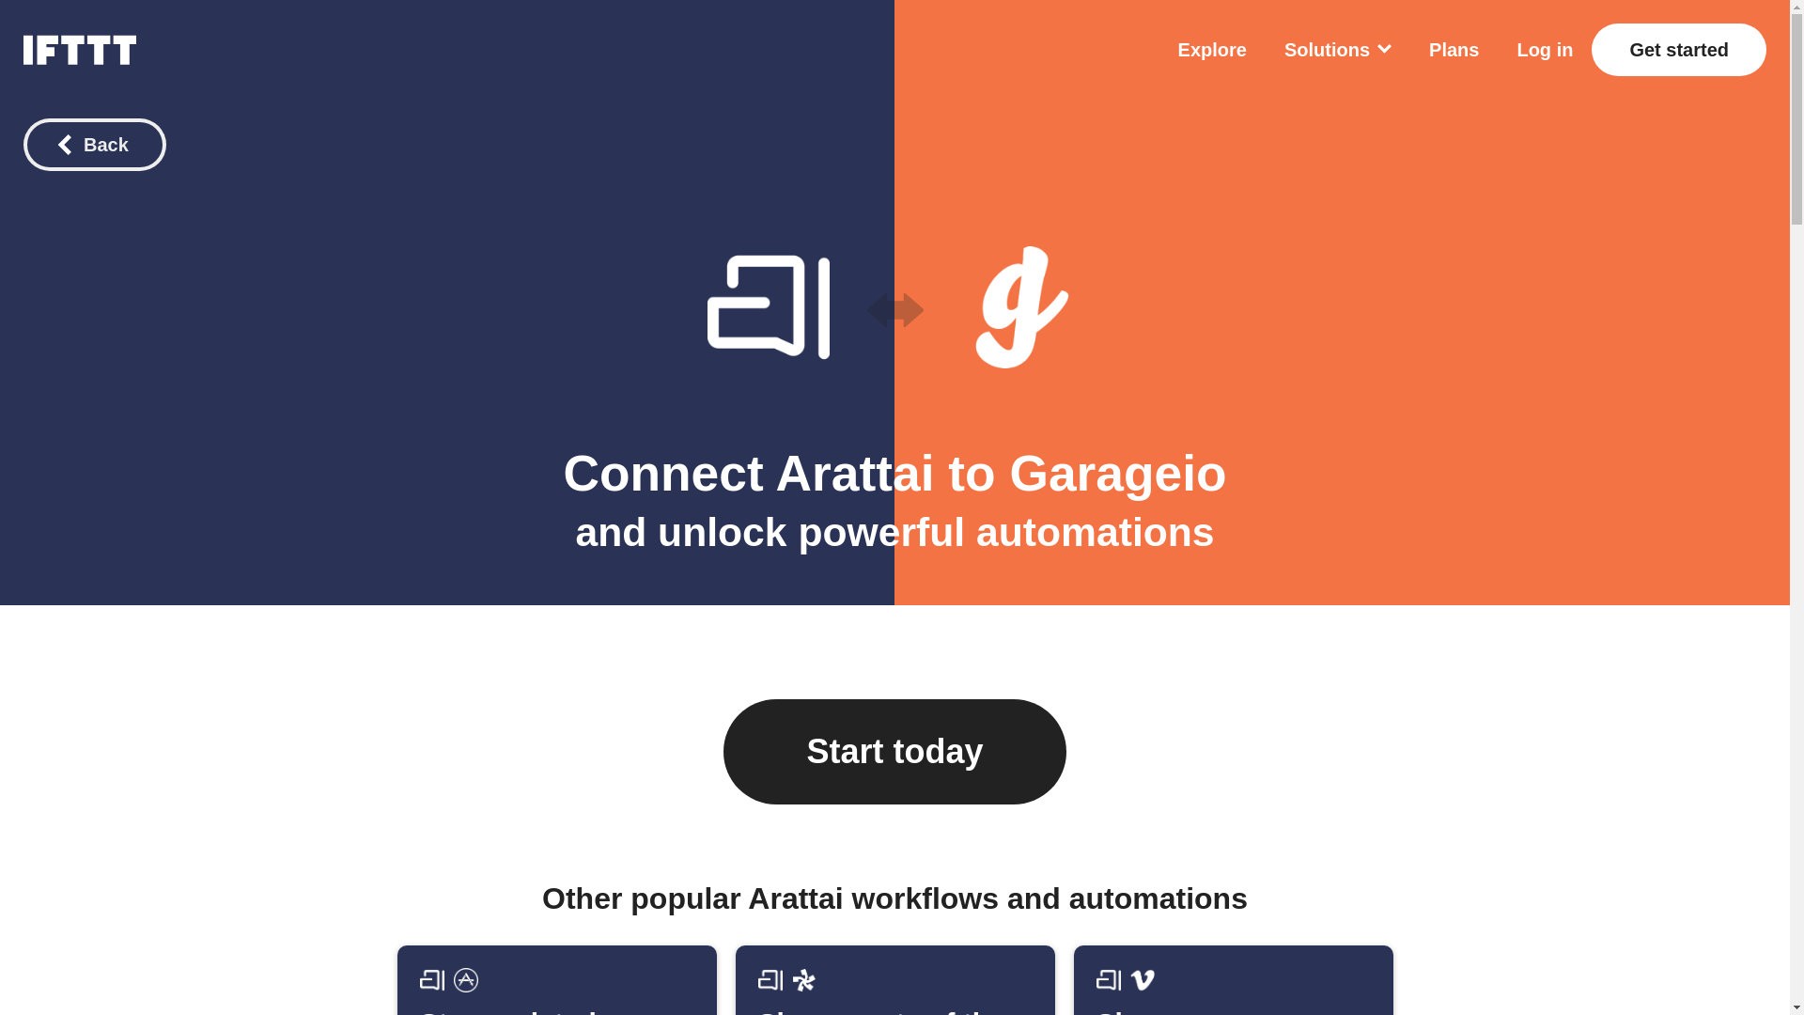 The width and height of the screenshot is (1804, 1015). Describe the element at coordinates (1117, 474) in the screenshot. I see `Arattai` at that location.